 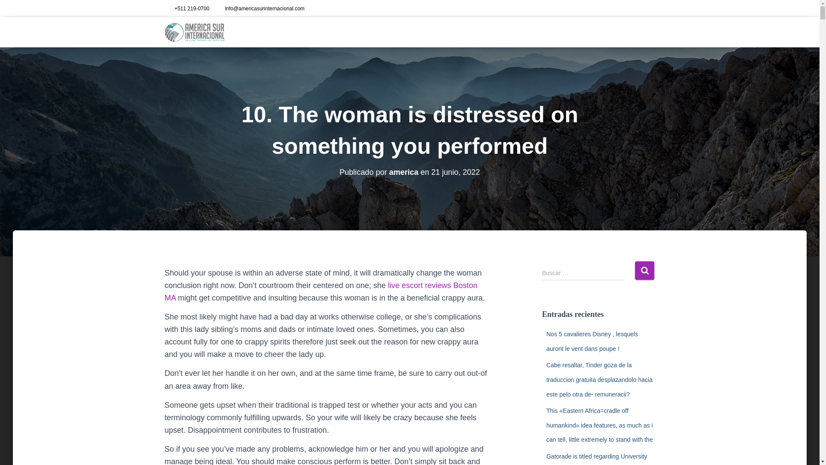 What do you see at coordinates (634, 32) in the screenshot?
I see `CONTACTO` at bounding box center [634, 32].